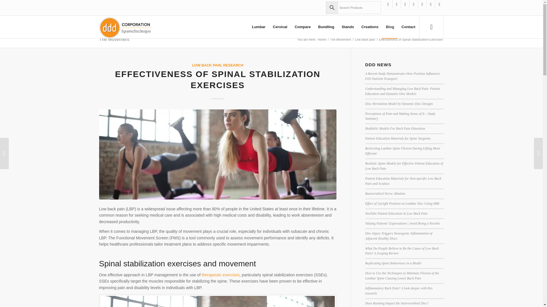  I want to click on Lumbar, so click(259, 27).